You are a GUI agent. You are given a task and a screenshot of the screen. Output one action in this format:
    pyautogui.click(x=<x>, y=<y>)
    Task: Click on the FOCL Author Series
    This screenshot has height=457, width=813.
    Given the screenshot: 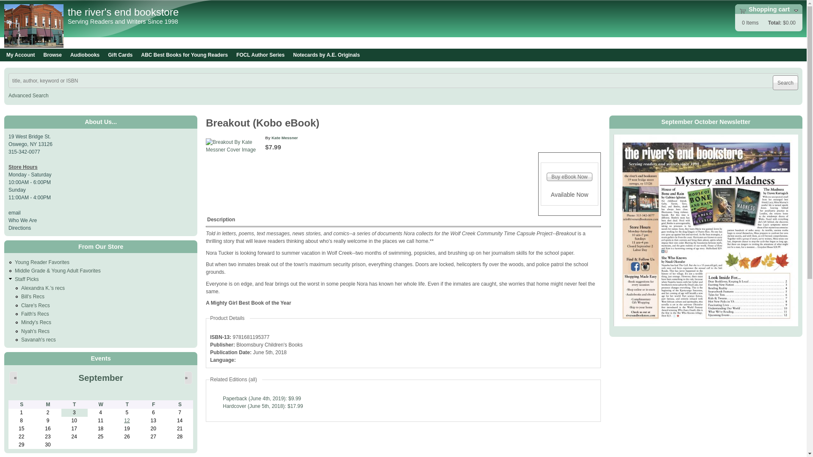 What is the action you would take?
    pyautogui.click(x=260, y=55)
    